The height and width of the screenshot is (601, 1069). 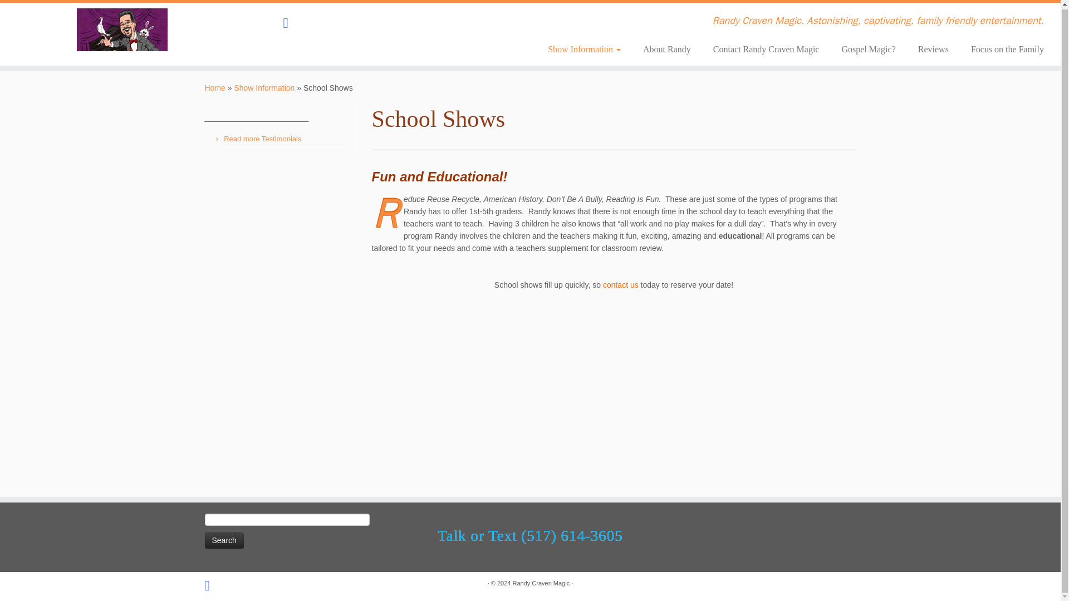 What do you see at coordinates (264, 88) in the screenshot?
I see `Show Information` at bounding box center [264, 88].